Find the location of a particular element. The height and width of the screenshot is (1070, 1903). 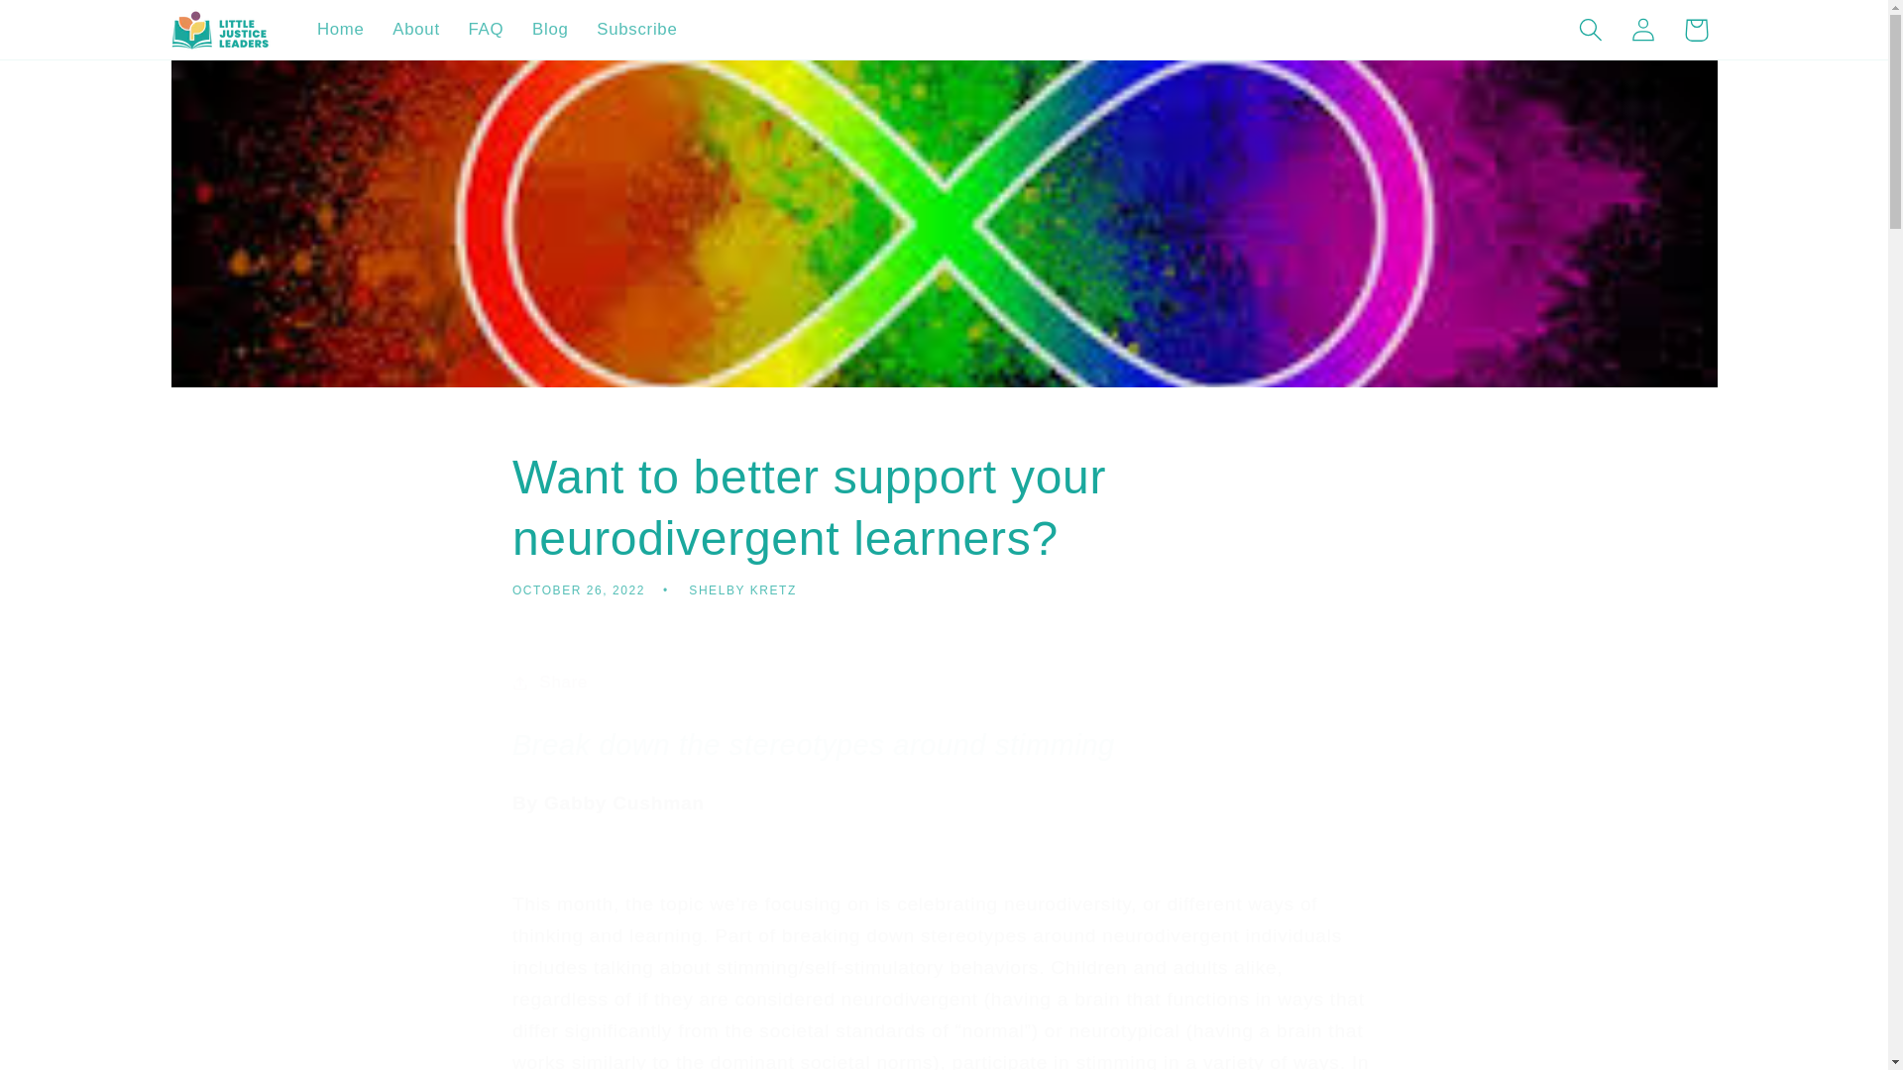

Cart is located at coordinates (1695, 30).